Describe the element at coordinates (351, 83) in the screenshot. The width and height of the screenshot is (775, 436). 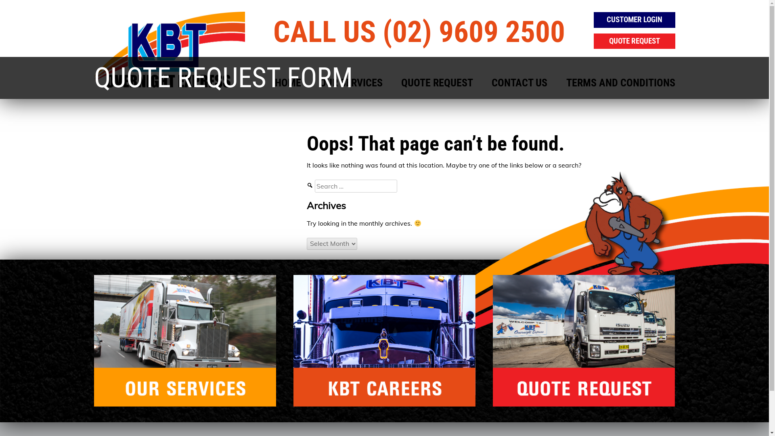
I see `OUR SERVICES` at that location.